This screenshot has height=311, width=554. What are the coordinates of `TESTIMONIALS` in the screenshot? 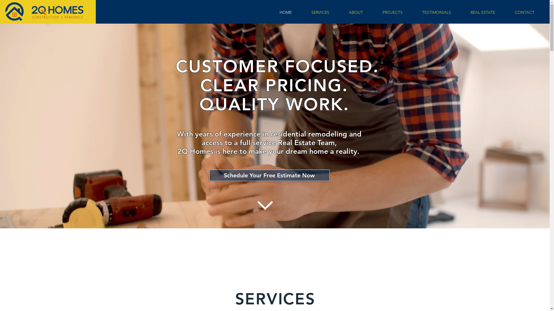 It's located at (437, 12).